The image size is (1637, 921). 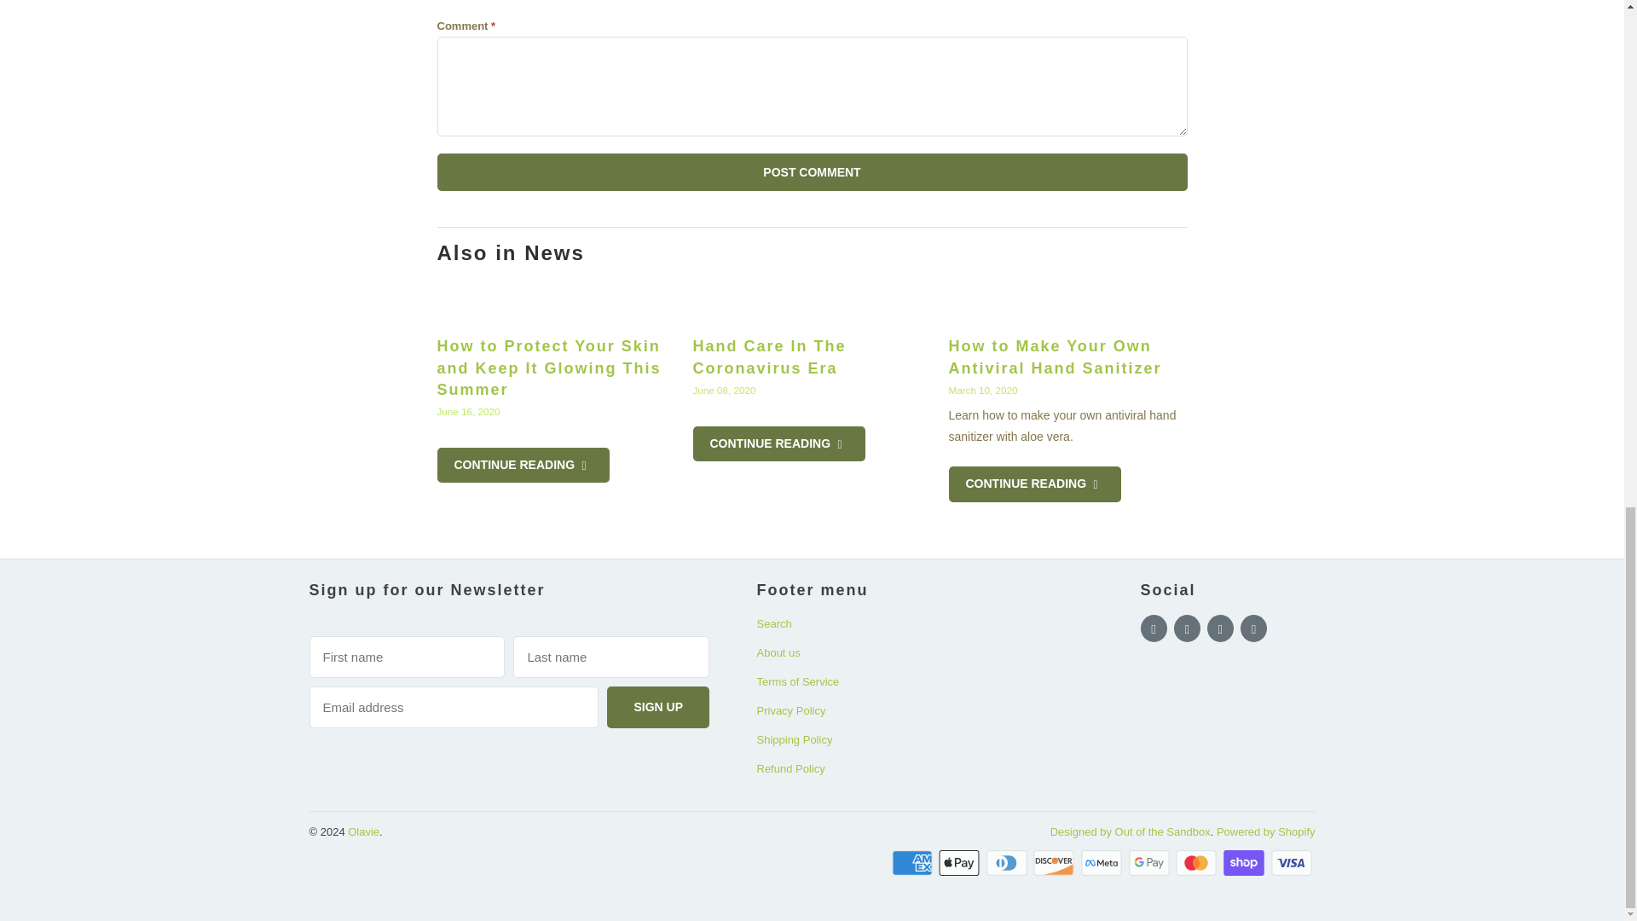 What do you see at coordinates (812, 172) in the screenshot?
I see `Post comment` at bounding box center [812, 172].